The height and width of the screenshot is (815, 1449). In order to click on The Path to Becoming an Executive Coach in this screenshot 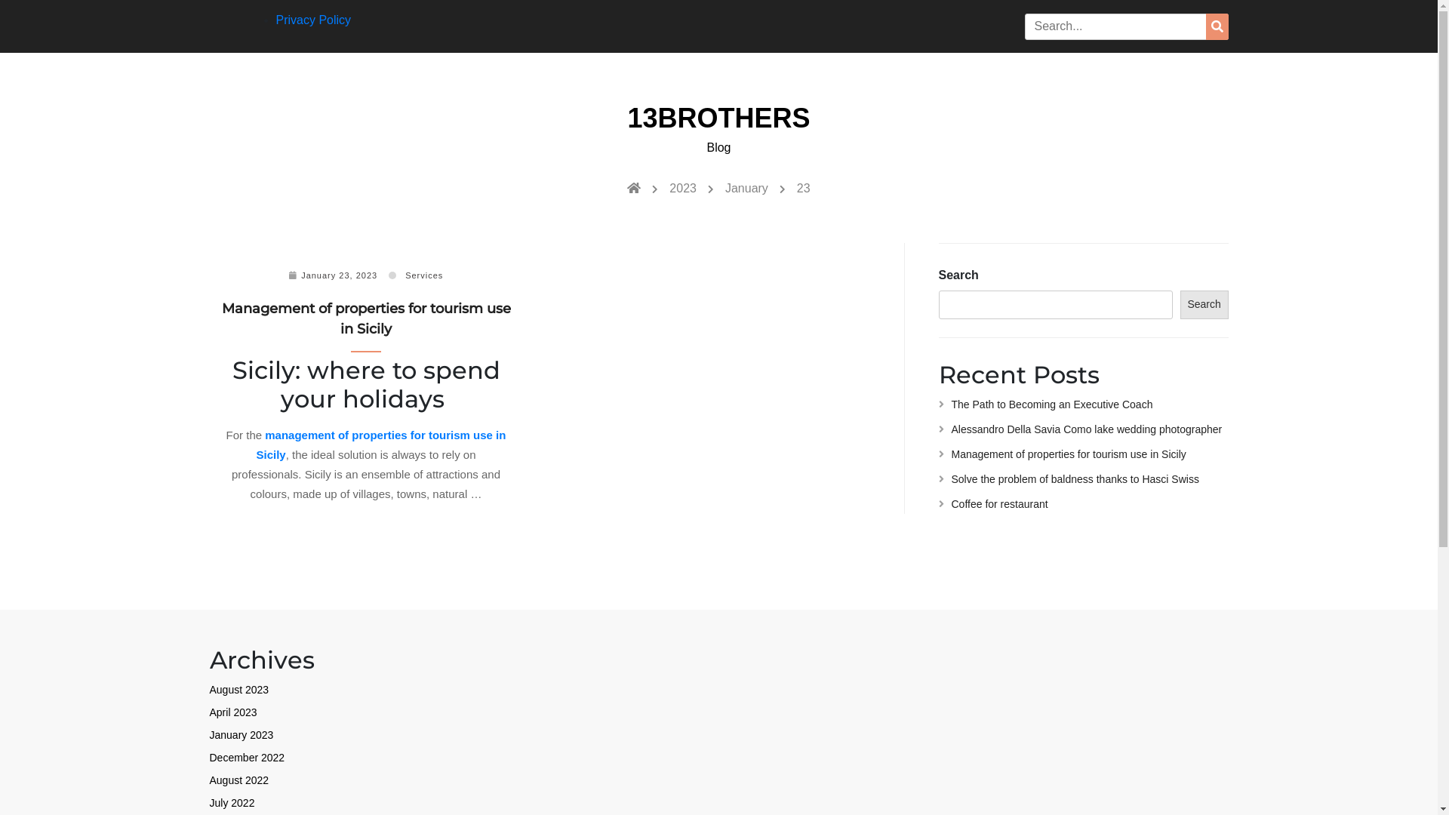, I will do `click(1046, 404)`.